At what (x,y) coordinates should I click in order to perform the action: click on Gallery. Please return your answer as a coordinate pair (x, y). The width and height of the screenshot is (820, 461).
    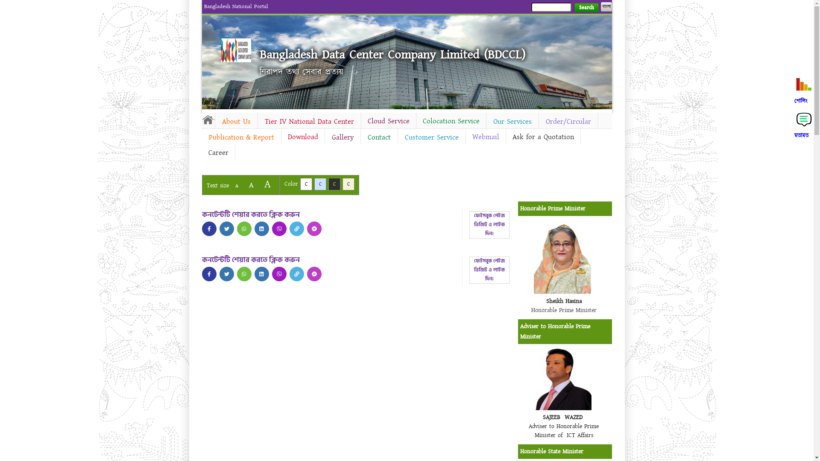
    Looking at the image, I should click on (343, 137).